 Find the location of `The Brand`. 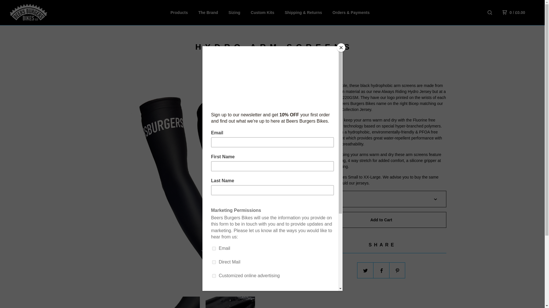

The Brand is located at coordinates (208, 12).